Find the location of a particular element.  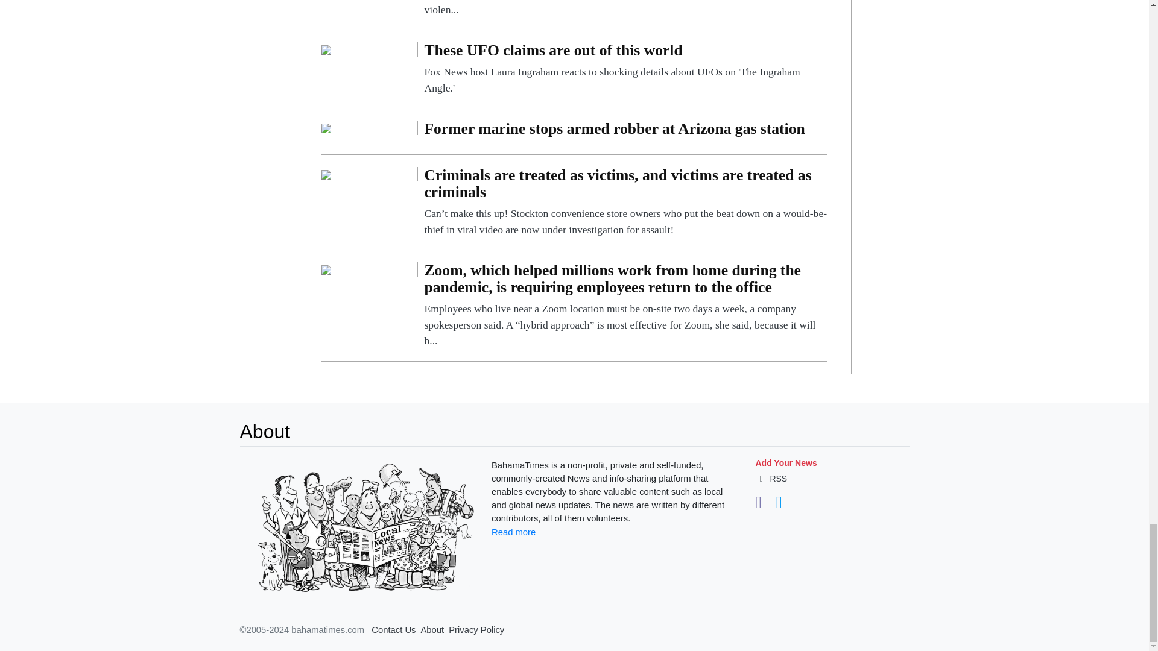

These UFO claims are out of this world is located at coordinates (326, 49).